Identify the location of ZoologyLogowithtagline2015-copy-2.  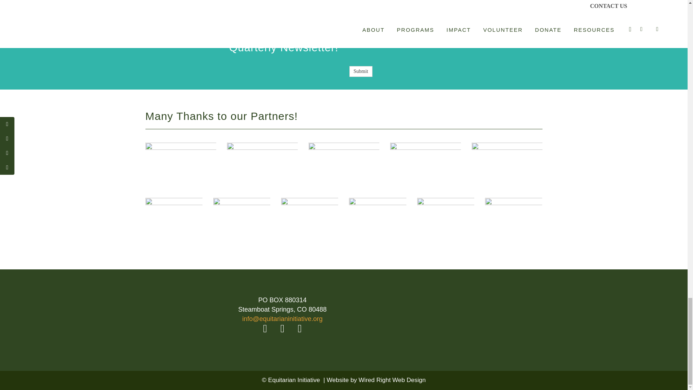
(262, 160).